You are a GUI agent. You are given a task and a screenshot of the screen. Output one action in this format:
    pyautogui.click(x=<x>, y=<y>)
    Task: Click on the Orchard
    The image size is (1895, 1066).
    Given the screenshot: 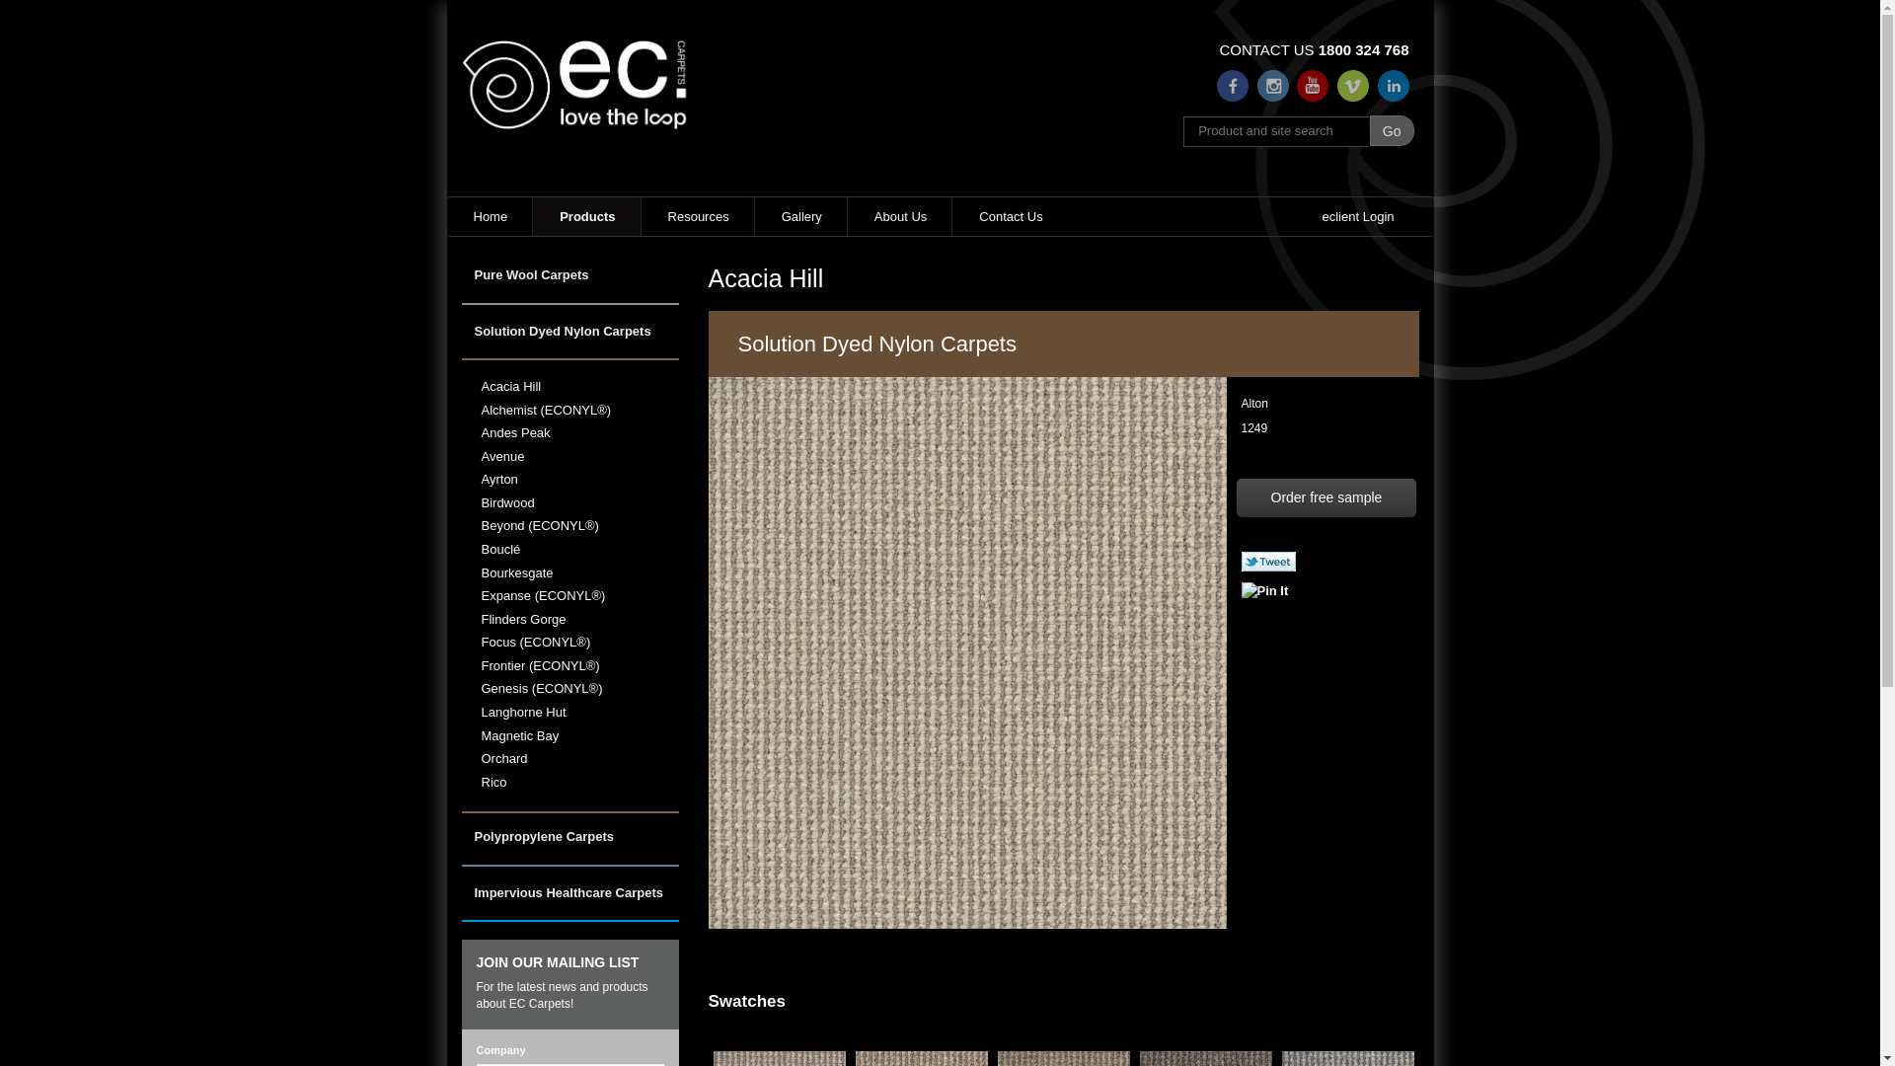 What is the action you would take?
    pyautogui.click(x=580, y=760)
    